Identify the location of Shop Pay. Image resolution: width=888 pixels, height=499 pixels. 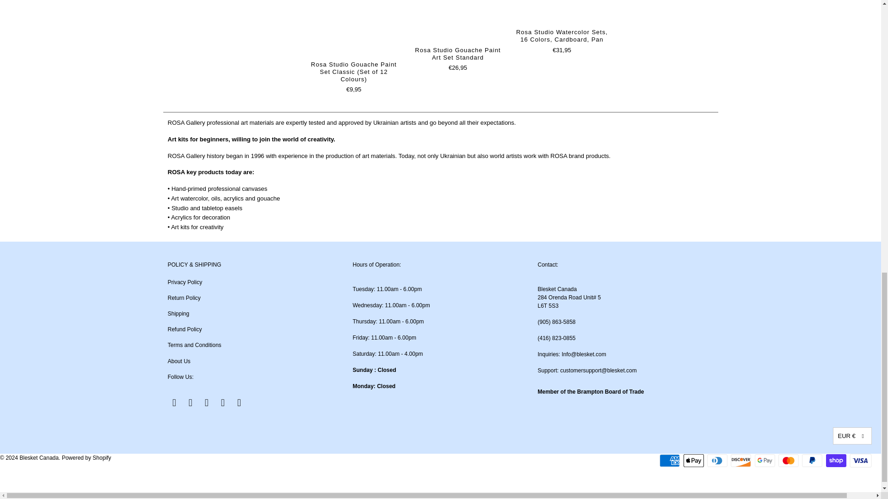
(837, 460).